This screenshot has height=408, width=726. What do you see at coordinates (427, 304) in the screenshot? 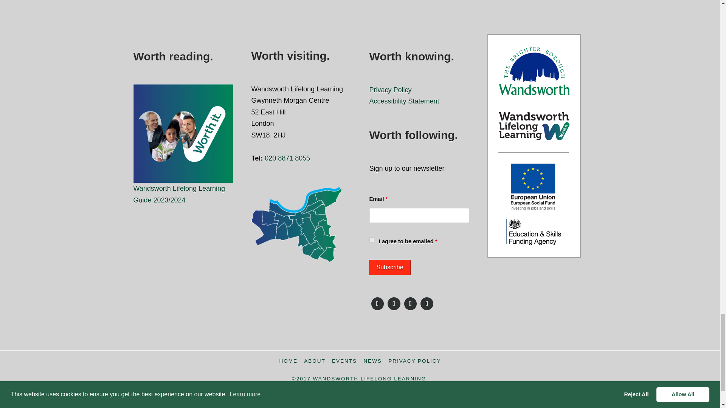
I see `Linkedin` at bounding box center [427, 304].